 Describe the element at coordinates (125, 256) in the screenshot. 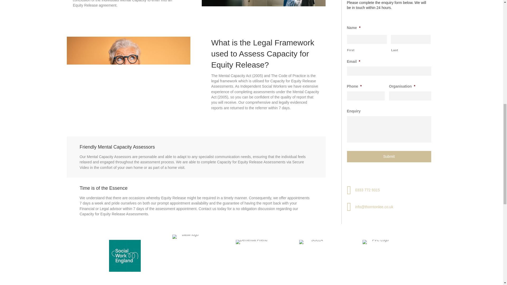

I see `Social Work England Logo` at that location.